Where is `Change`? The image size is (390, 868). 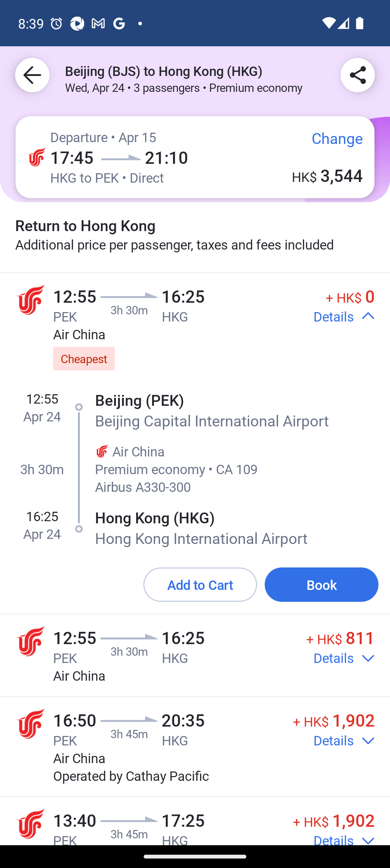 Change is located at coordinates (329, 142).